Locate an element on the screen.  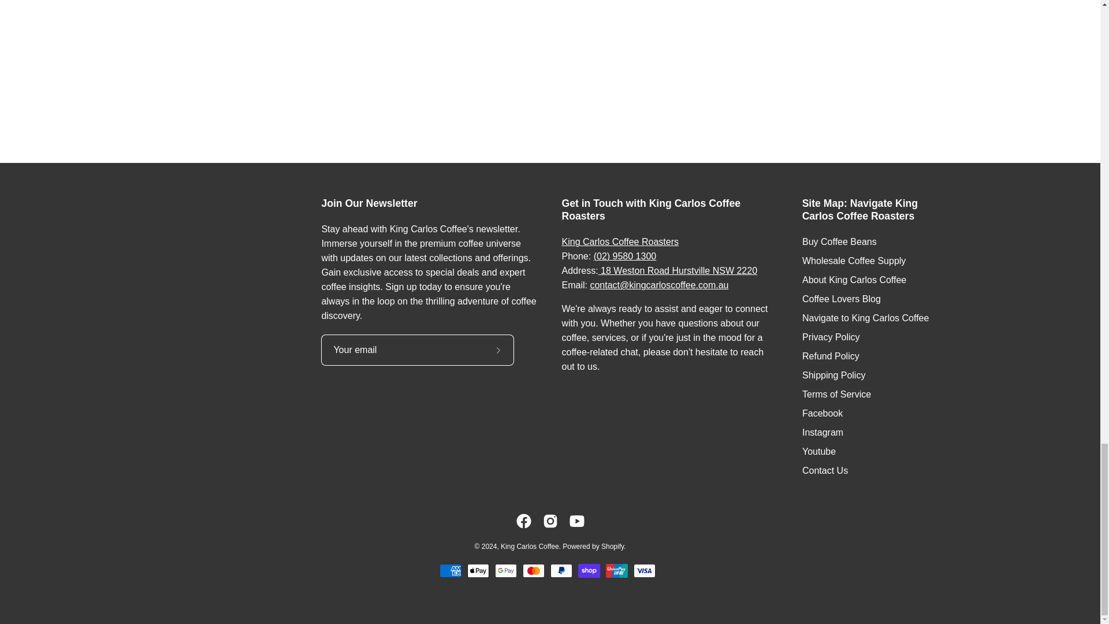
View King Carlos Coffee on Instagram is located at coordinates (550, 521).